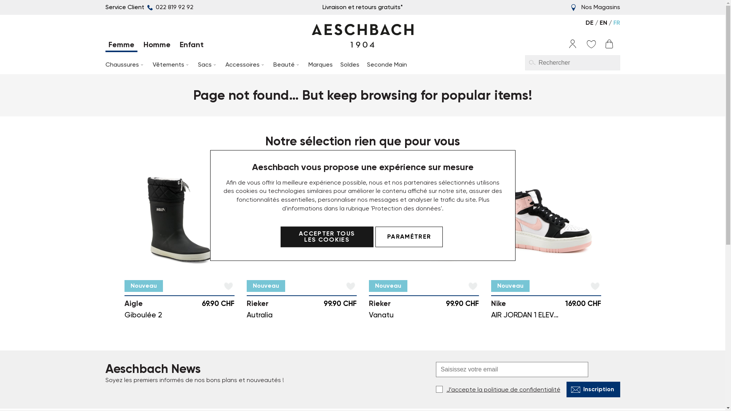 This screenshot has width=731, height=411. Describe the element at coordinates (157, 46) in the screenshot. I see `Homme` at that location.